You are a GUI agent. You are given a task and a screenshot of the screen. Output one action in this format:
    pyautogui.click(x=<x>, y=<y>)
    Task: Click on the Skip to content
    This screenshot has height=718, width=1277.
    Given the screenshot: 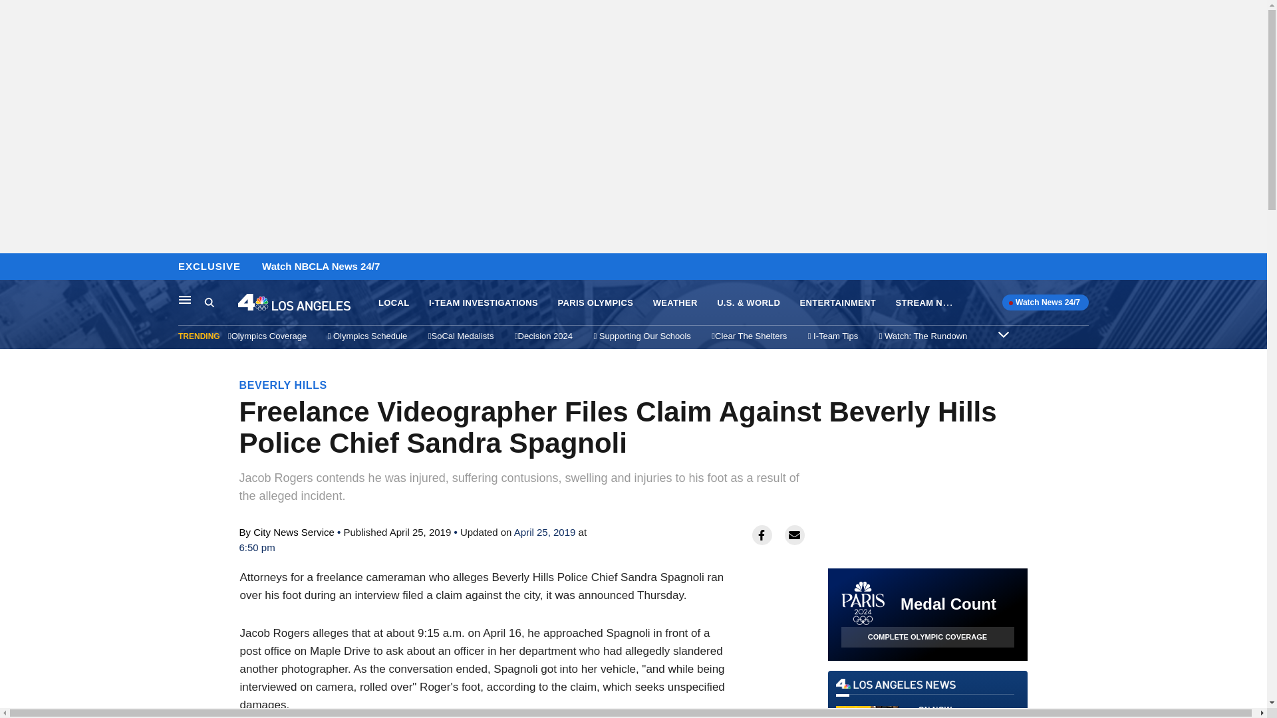 What is the action you would take?
    pyautogui.click(x=595, y=303)
    